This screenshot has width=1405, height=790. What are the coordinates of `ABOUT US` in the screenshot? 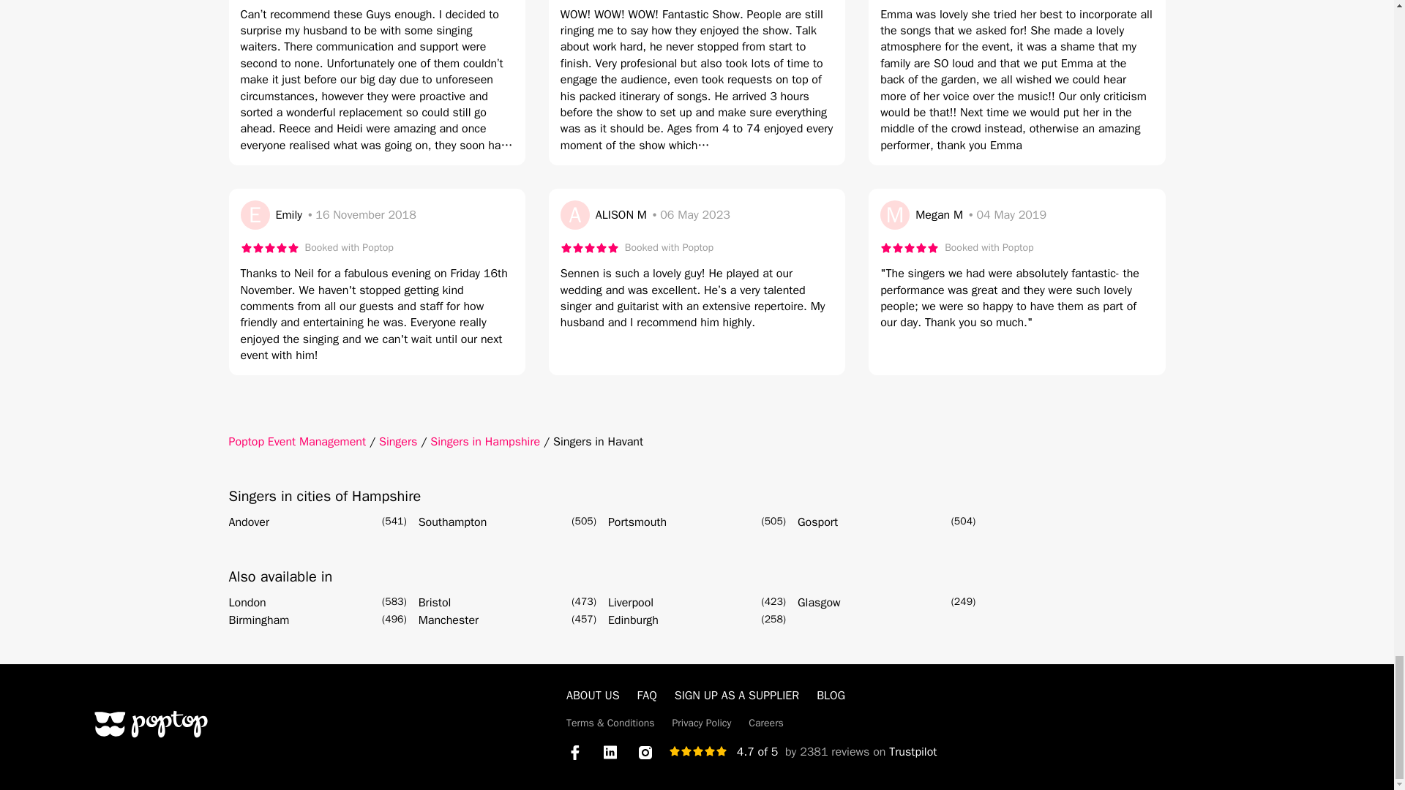 It's located at (593, 695).